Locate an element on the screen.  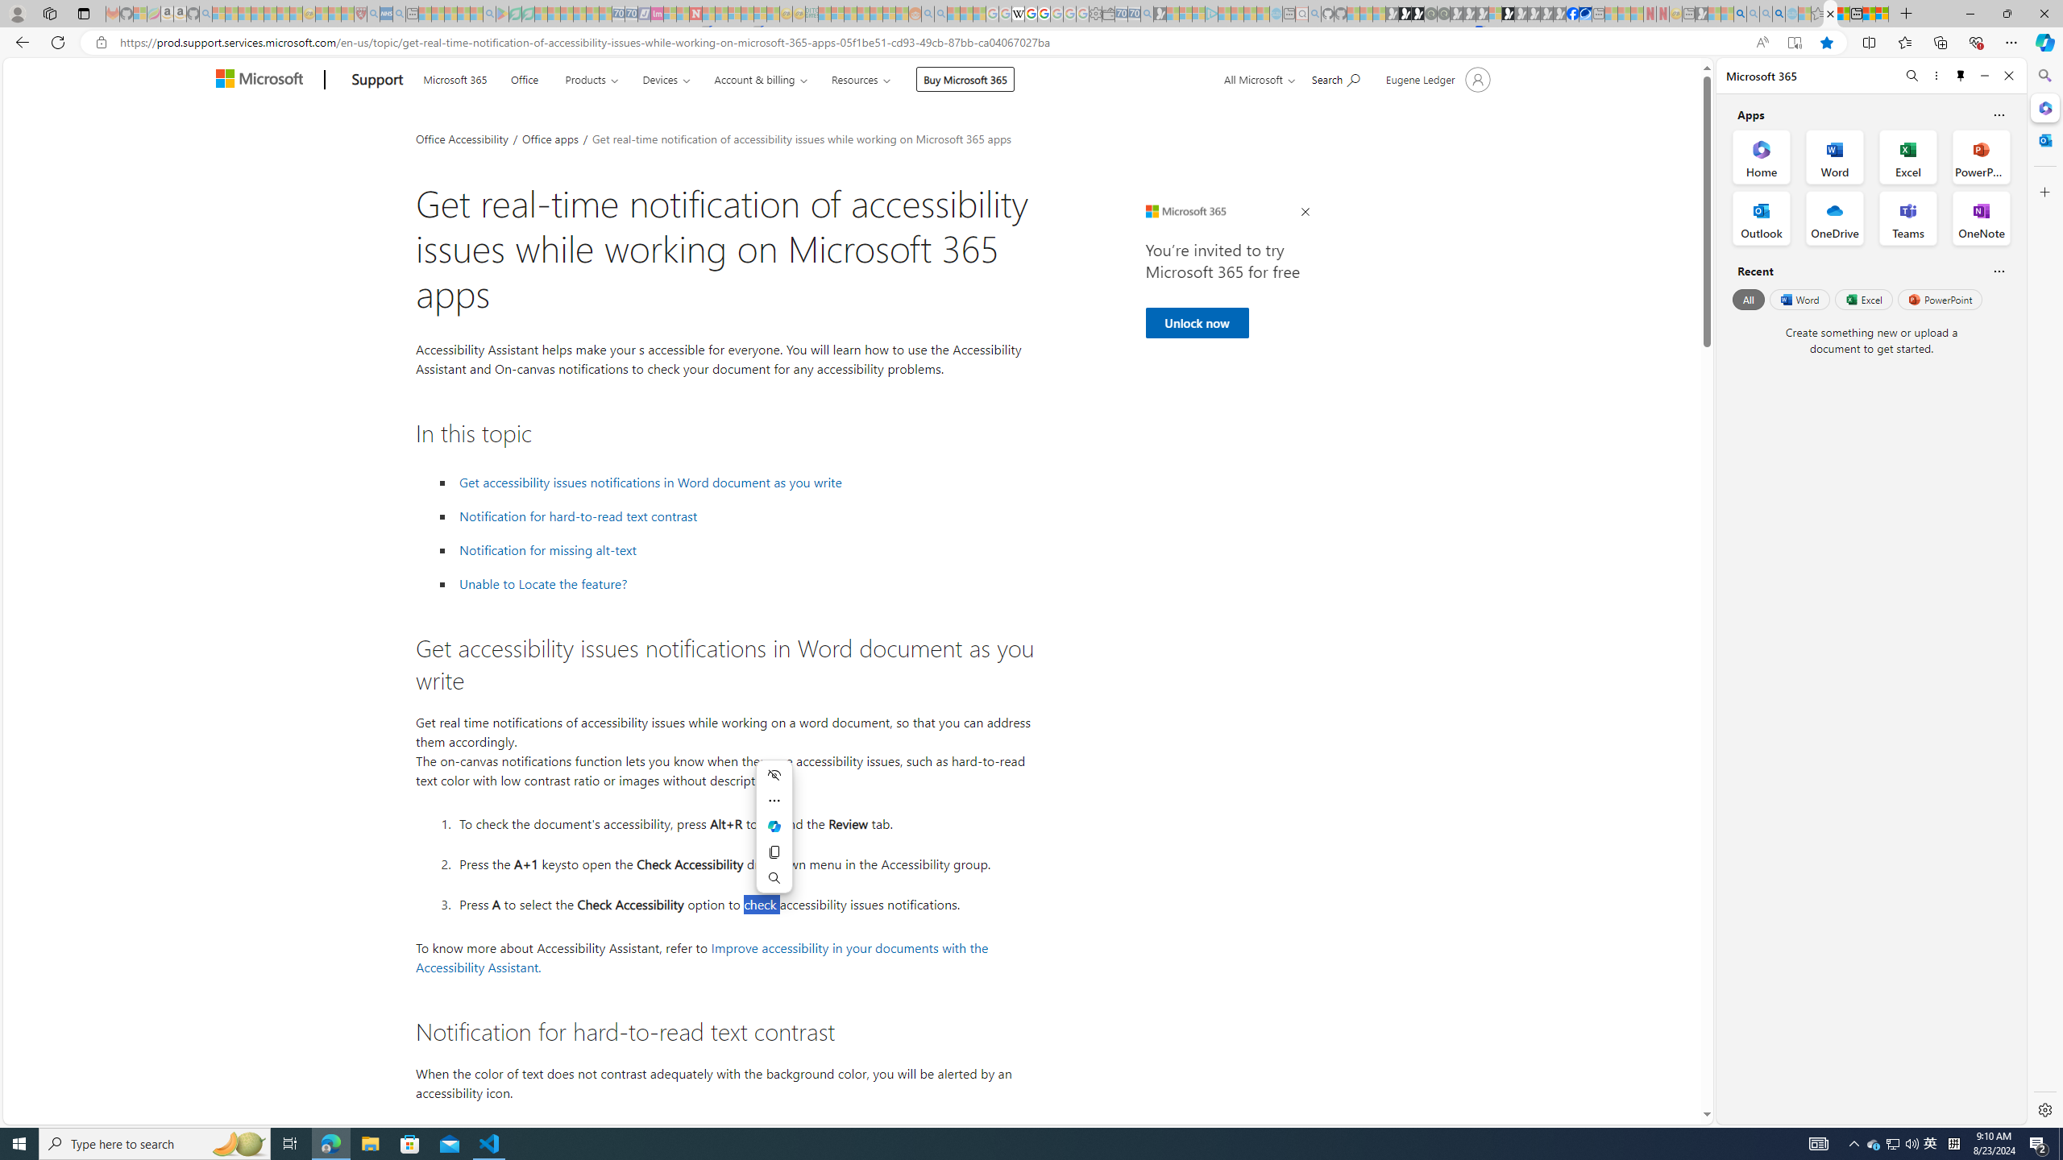
Notification for hard-to-read text contrast is located at coordinates (745, 516).